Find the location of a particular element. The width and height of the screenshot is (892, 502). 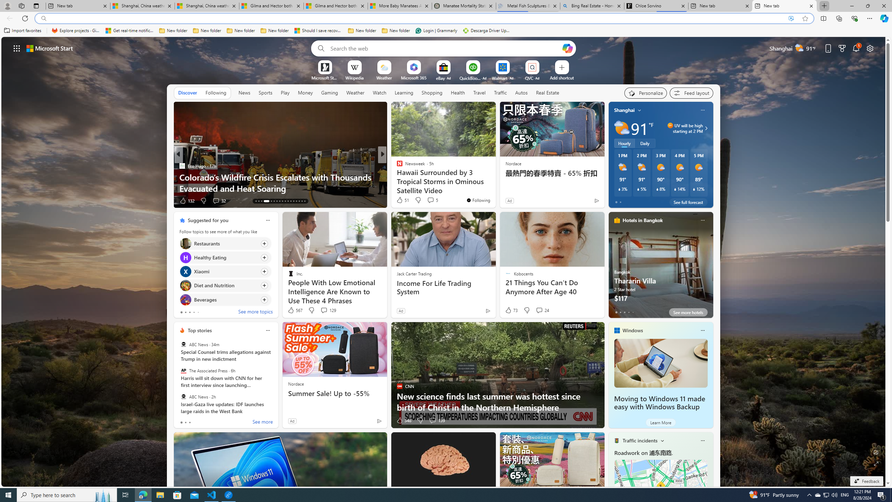

Descarga Driver Updater is located at coordinates (487, 31).